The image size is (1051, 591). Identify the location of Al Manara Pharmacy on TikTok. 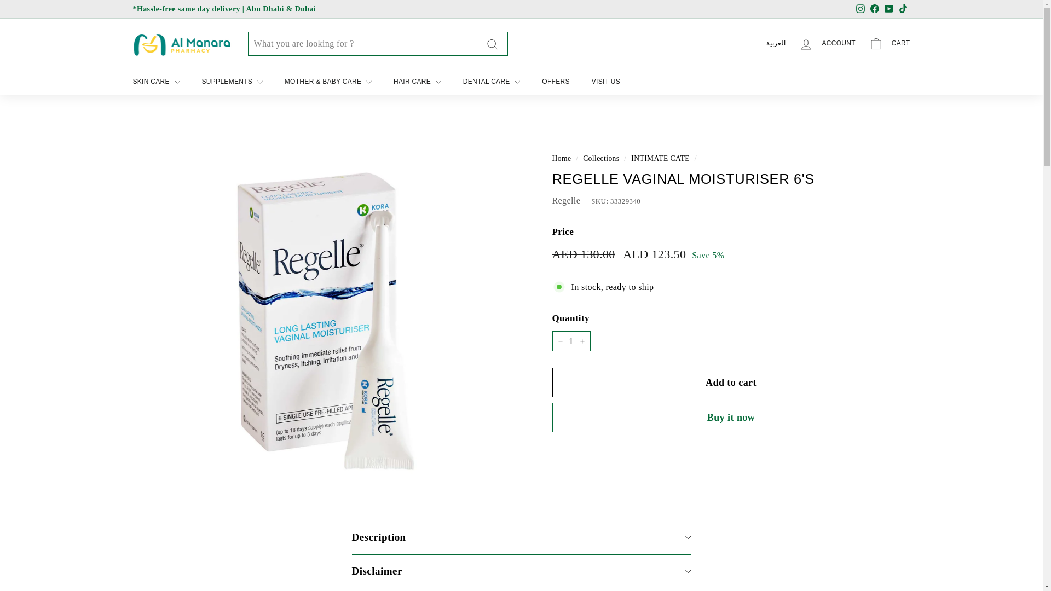
(902, 9).